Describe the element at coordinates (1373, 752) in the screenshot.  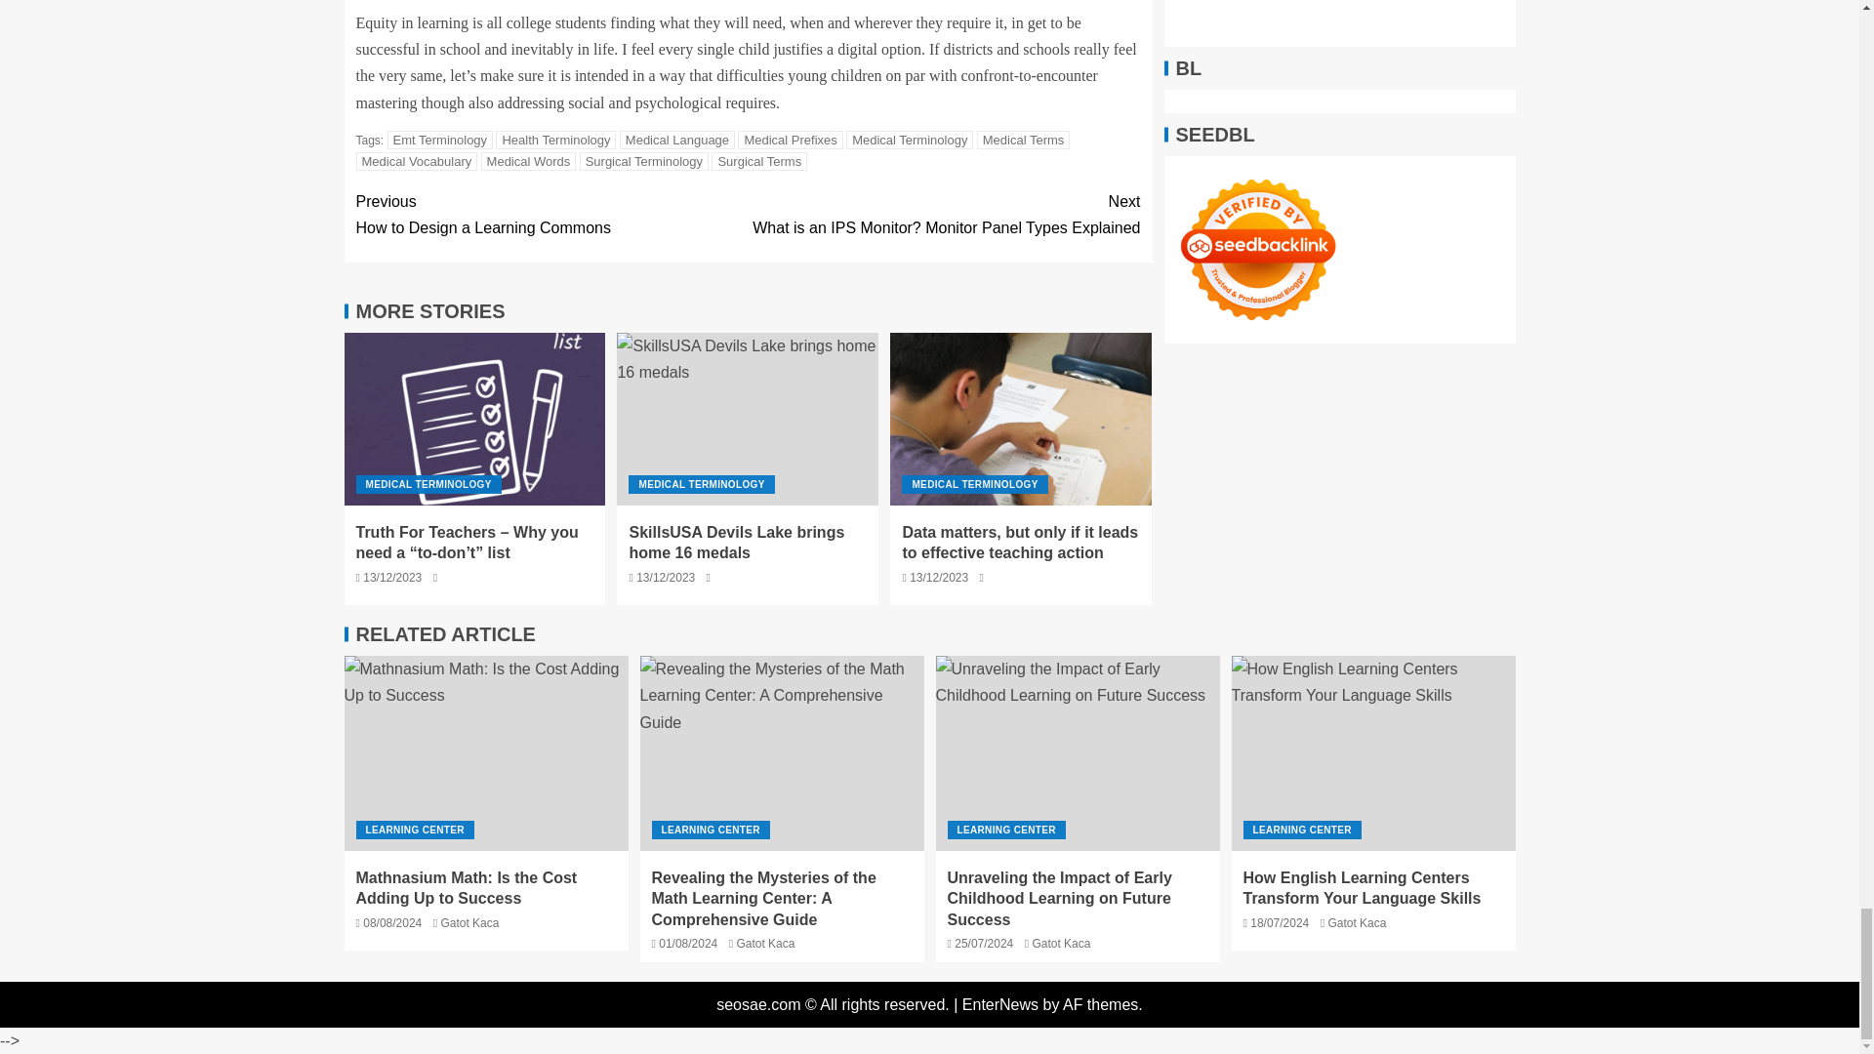
I see `How English Learning Centers Transform Your Language Skills` at that location.